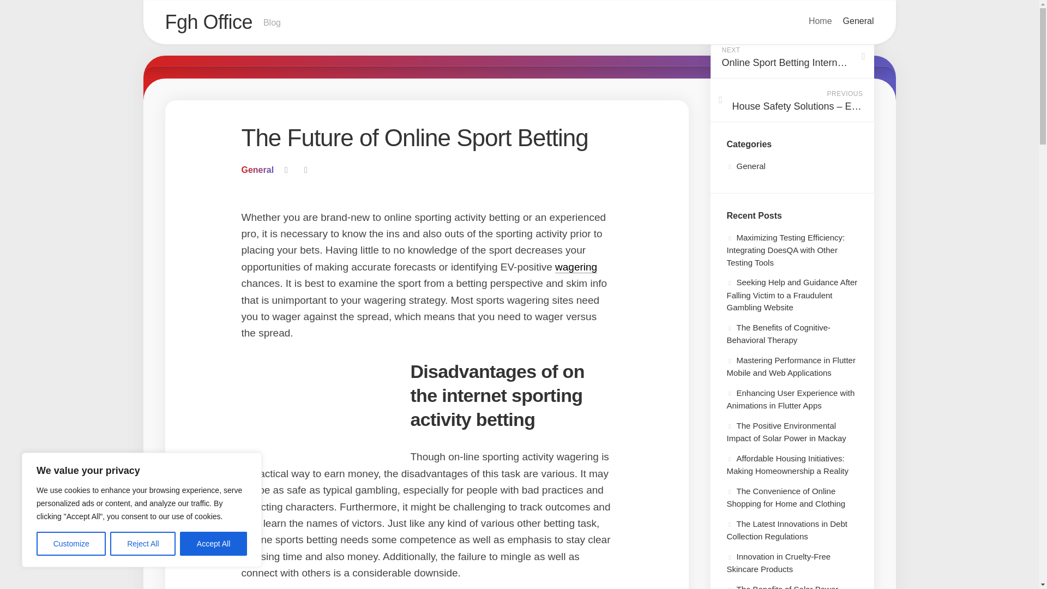  What do you see at coordinates (576, 267) in the screenshot?
I see `wagering` at bounding box center [576, 267].